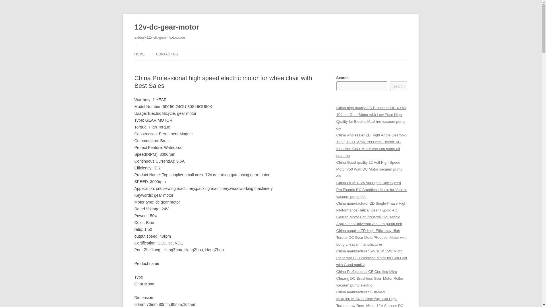  I want to click on 12v-dc-gear-motor, so click(167, 27).